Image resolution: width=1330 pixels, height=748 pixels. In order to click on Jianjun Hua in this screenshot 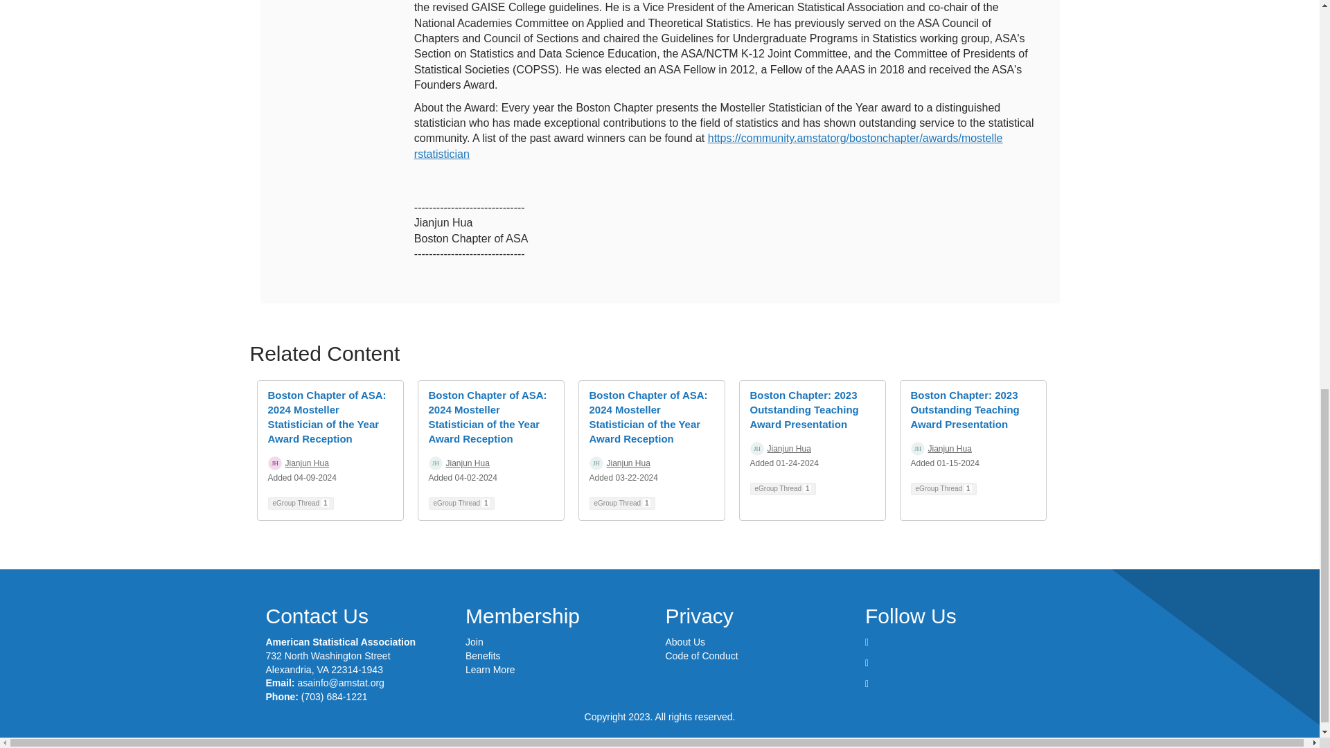, I will do `click(467, 463)`.